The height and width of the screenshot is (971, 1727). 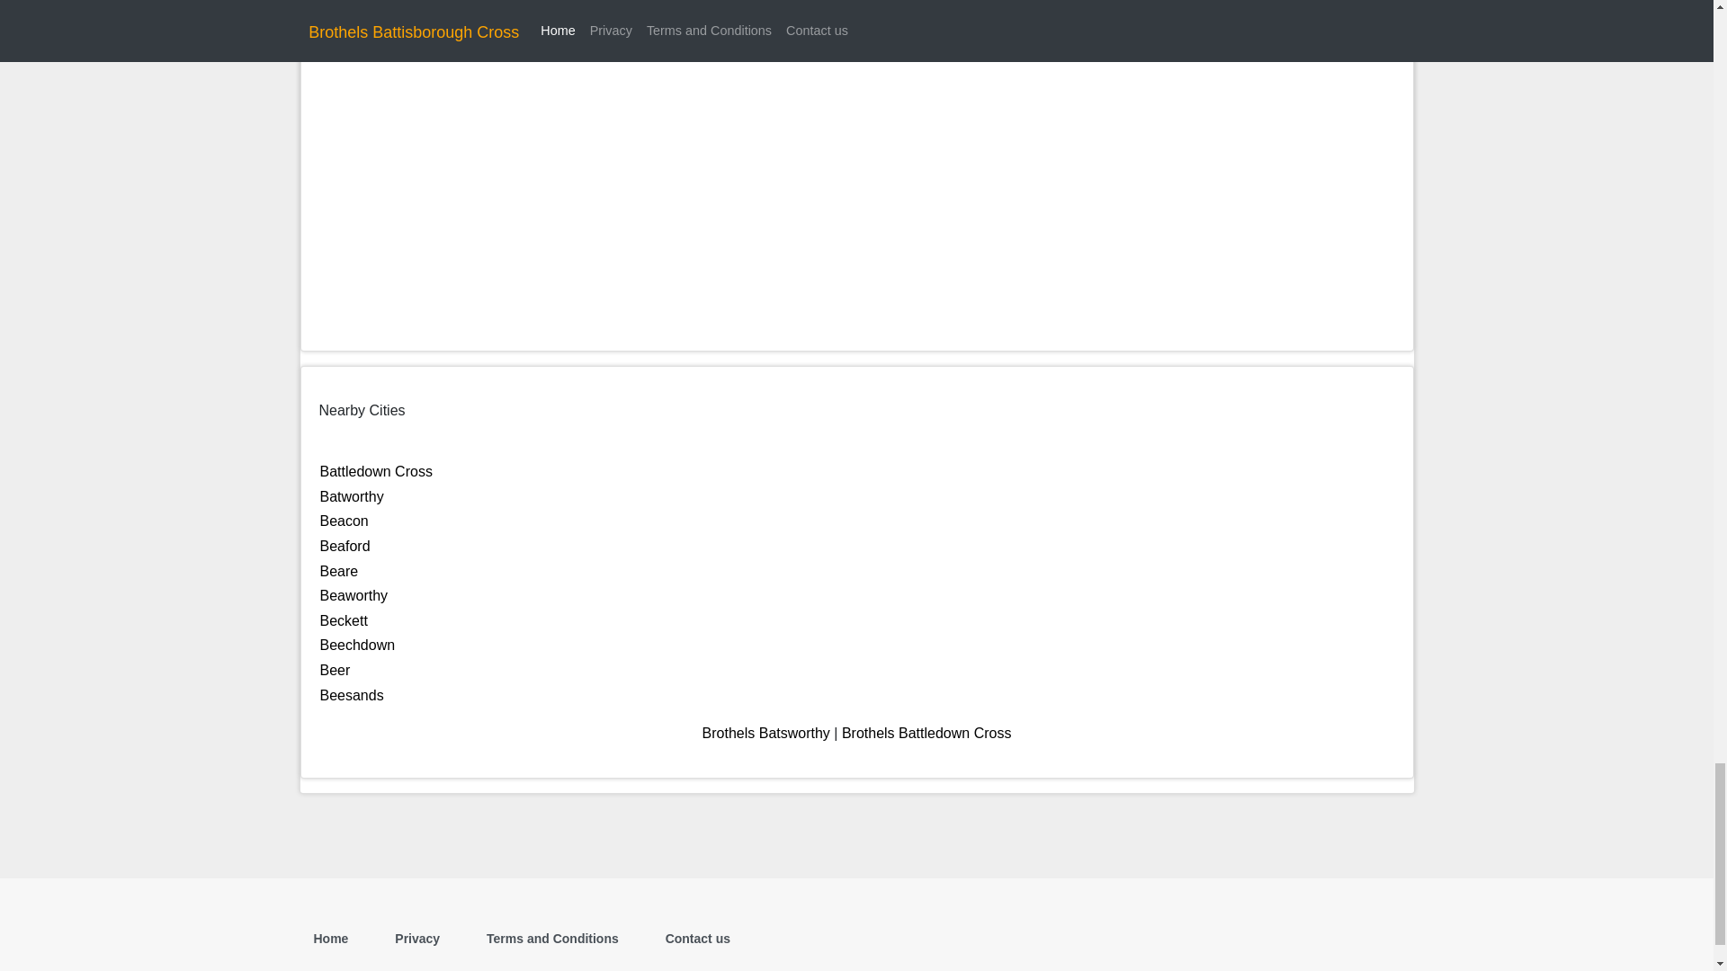 I want to click on Beesands, so click(x=351, y=694).